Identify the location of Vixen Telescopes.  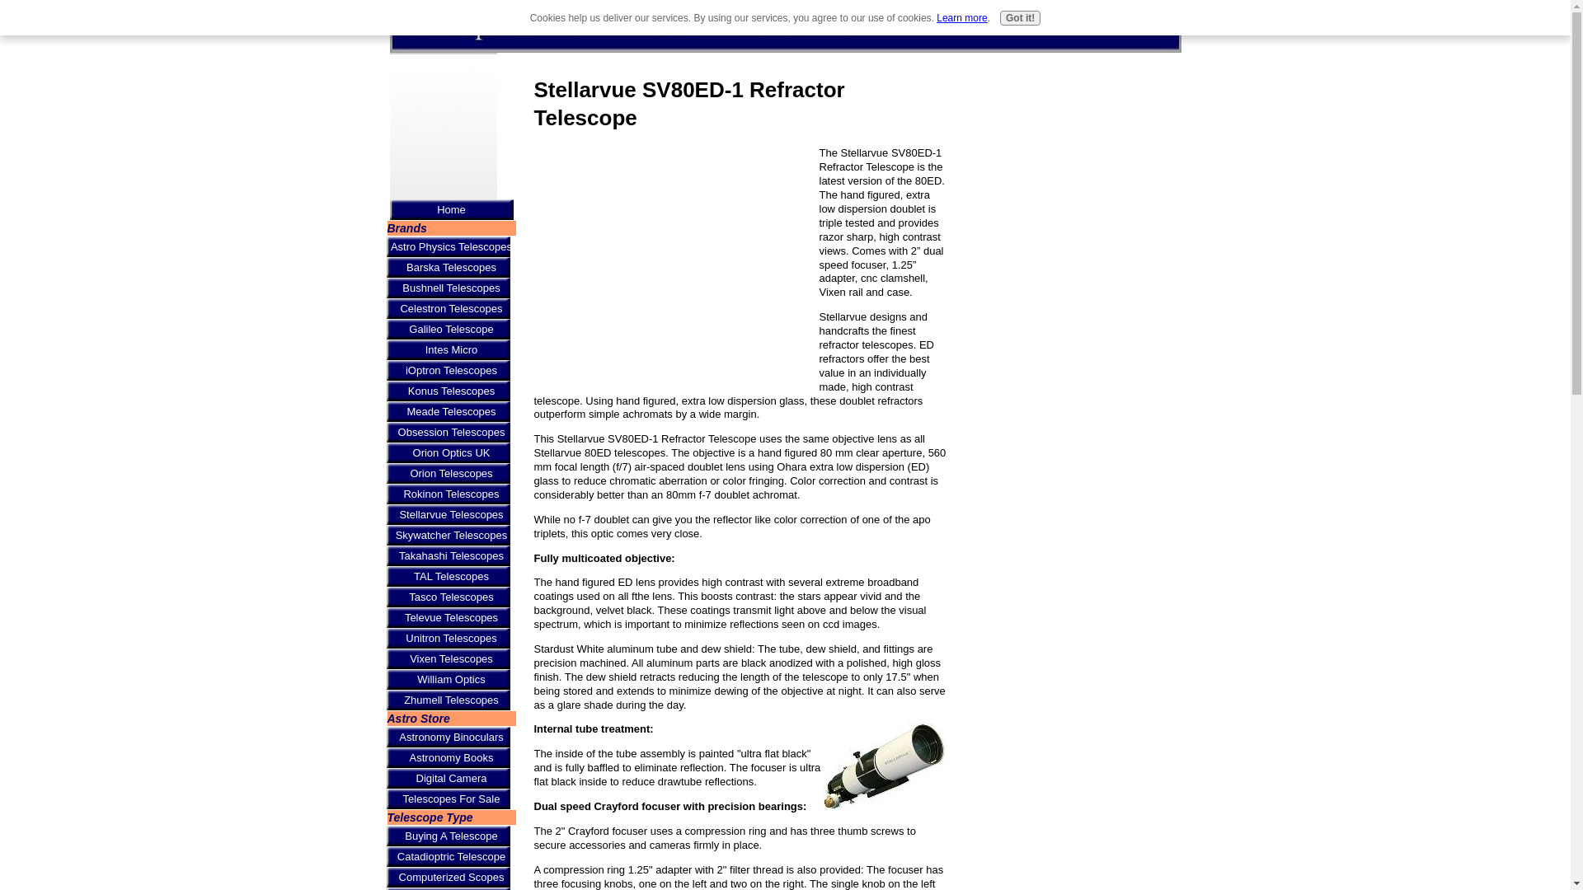
(450, 659).